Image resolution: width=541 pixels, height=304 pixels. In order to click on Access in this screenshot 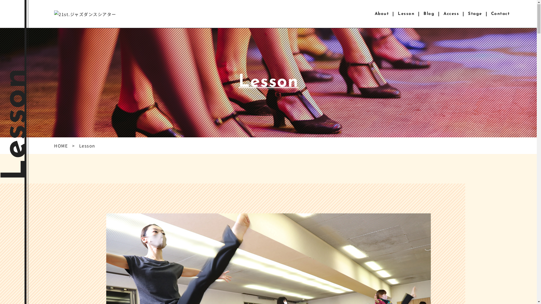, I will do `click(451, 14)`.